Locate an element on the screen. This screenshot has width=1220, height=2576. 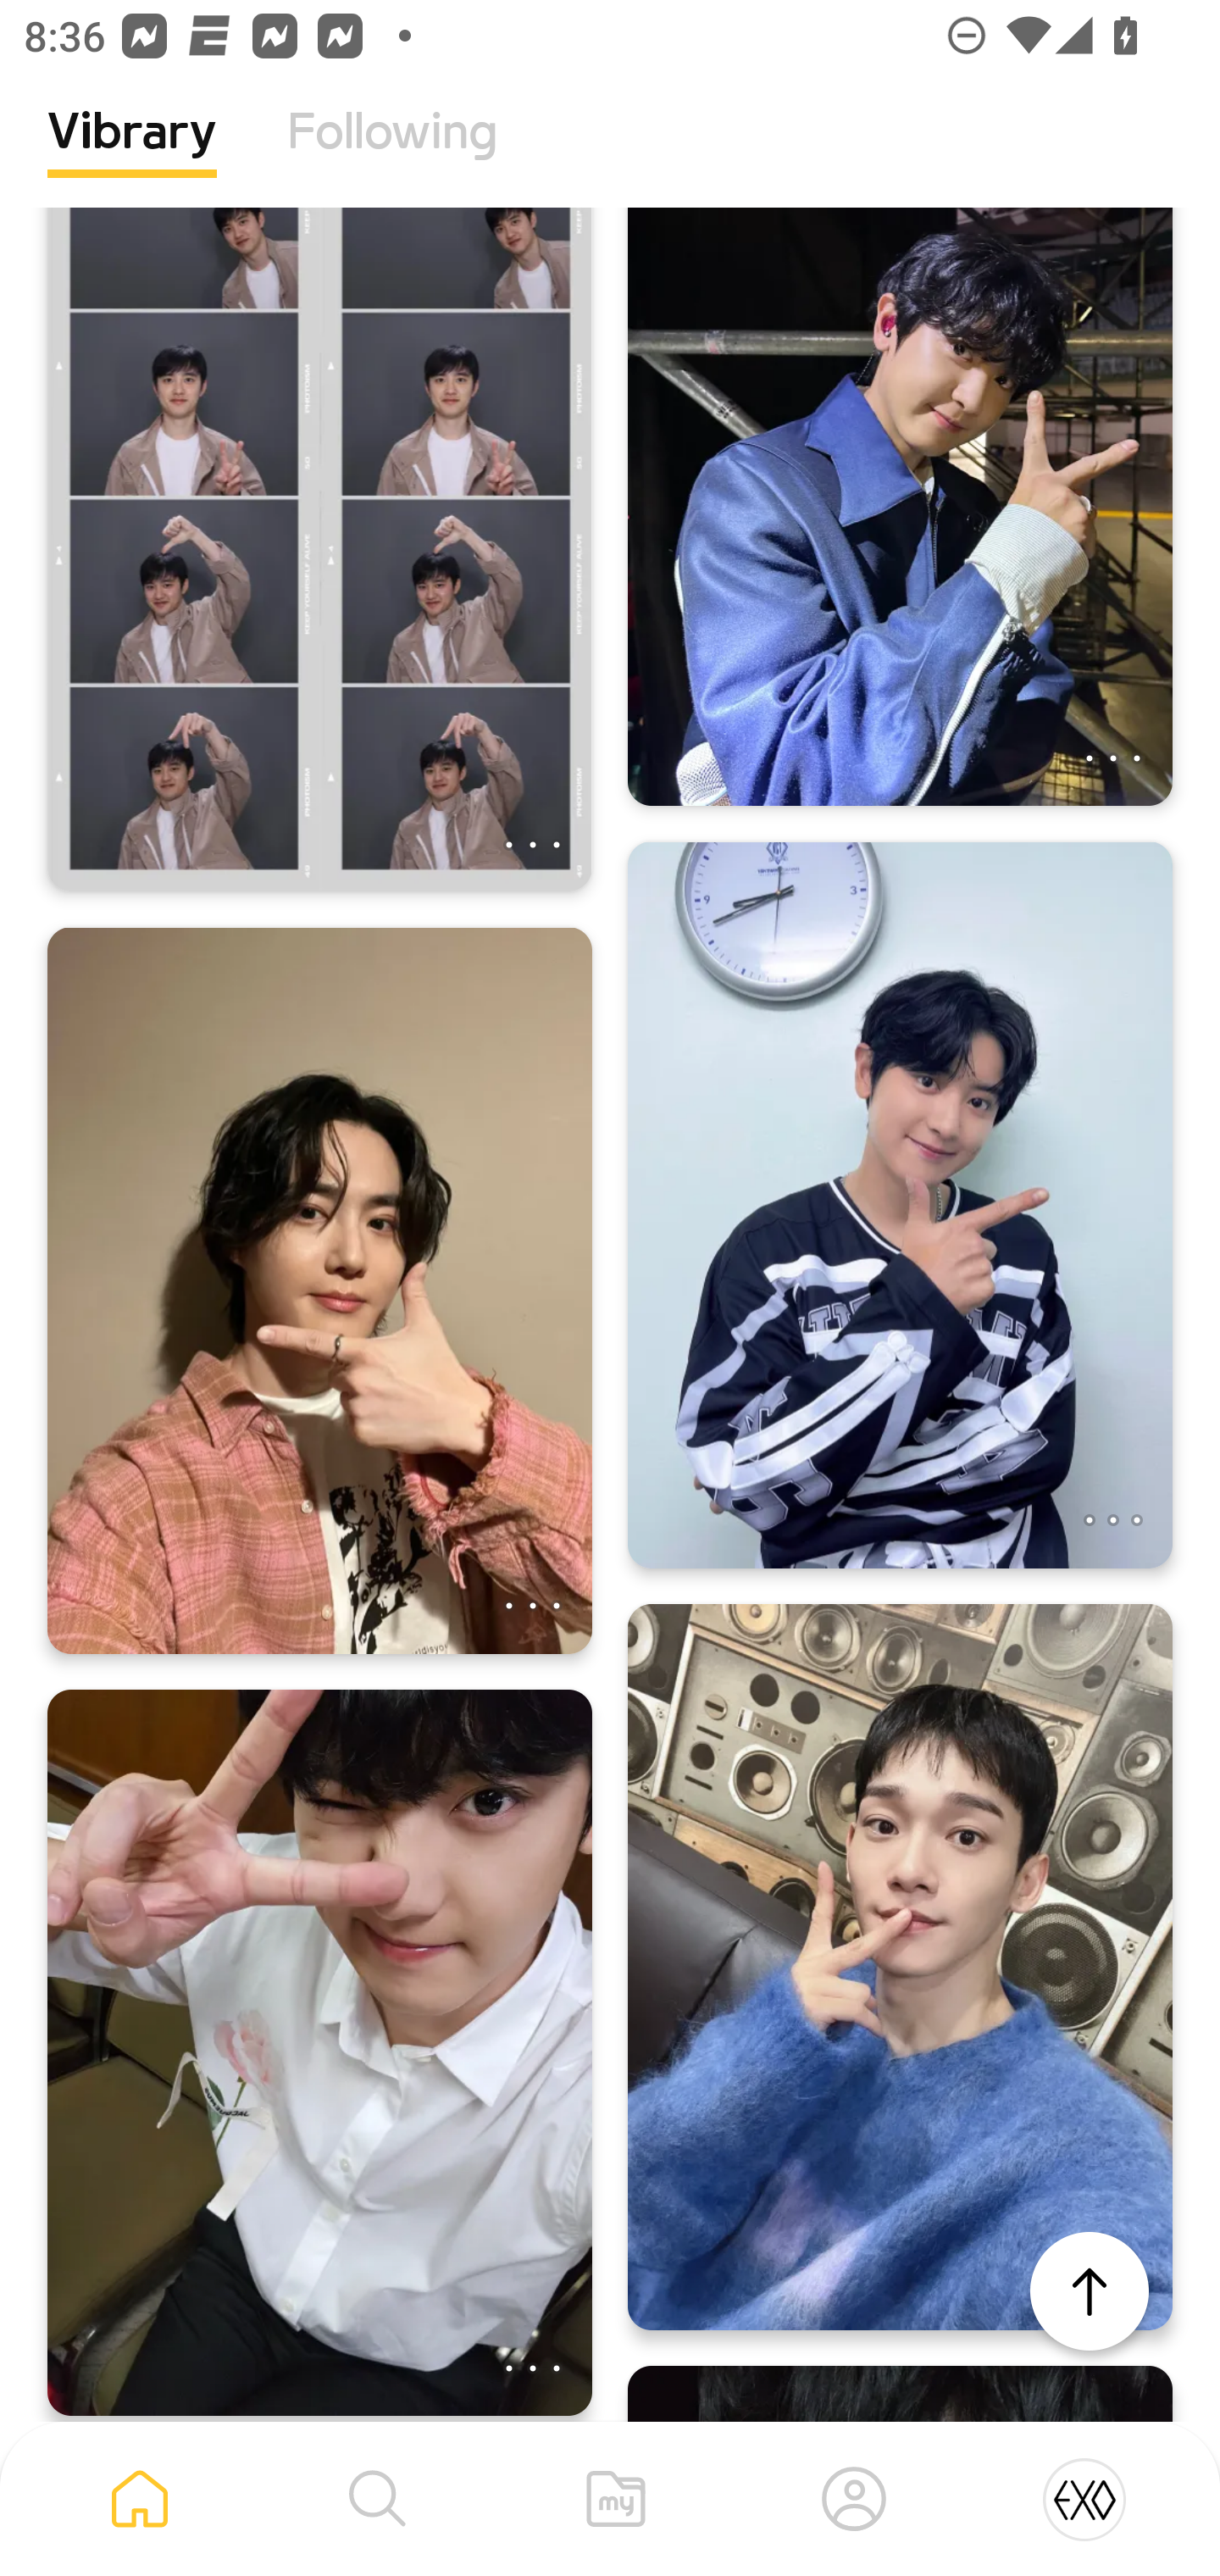
Following is located at coordinates (392, 157).